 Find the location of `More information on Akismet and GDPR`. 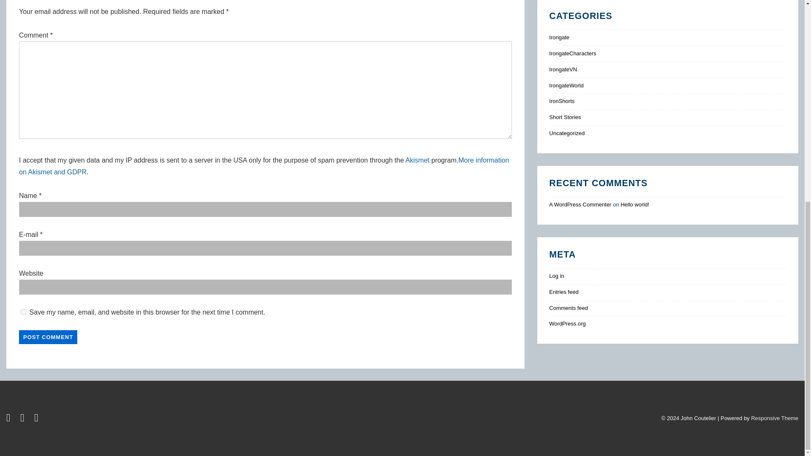

More information on Akismet and GDPR is located at coordinates (264, 166).